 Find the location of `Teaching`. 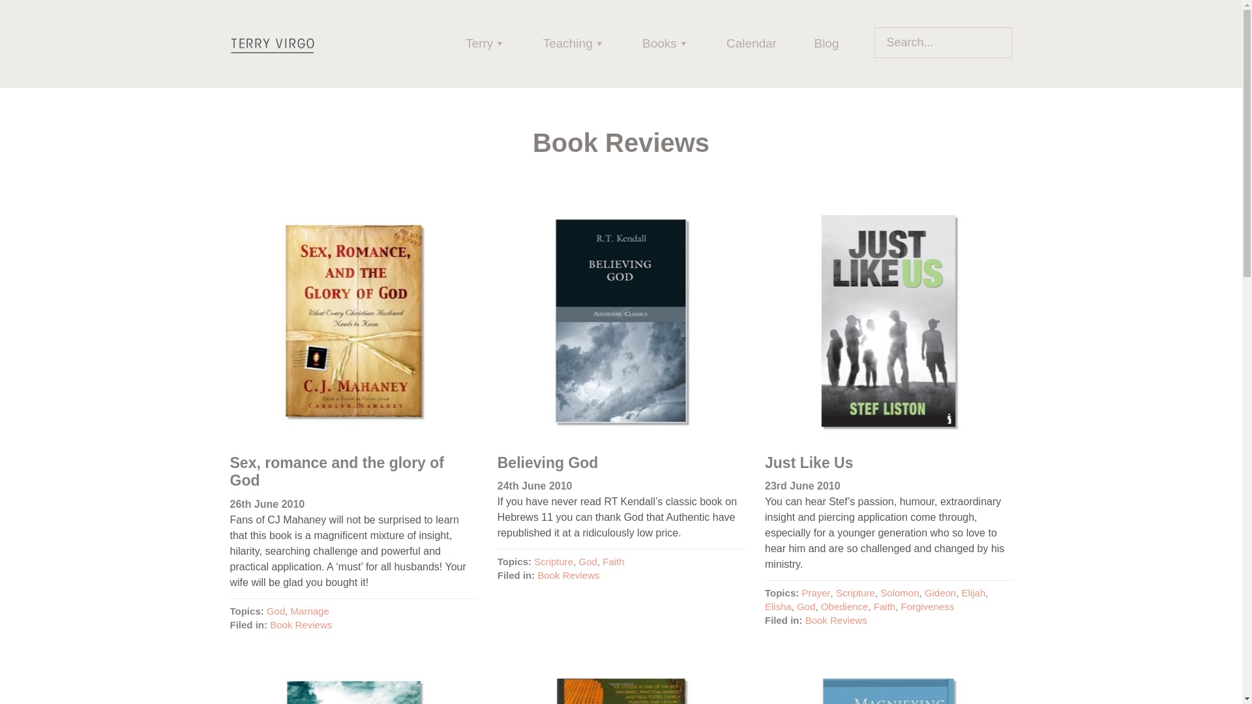

Teaching is located at coordinates (574, 43).